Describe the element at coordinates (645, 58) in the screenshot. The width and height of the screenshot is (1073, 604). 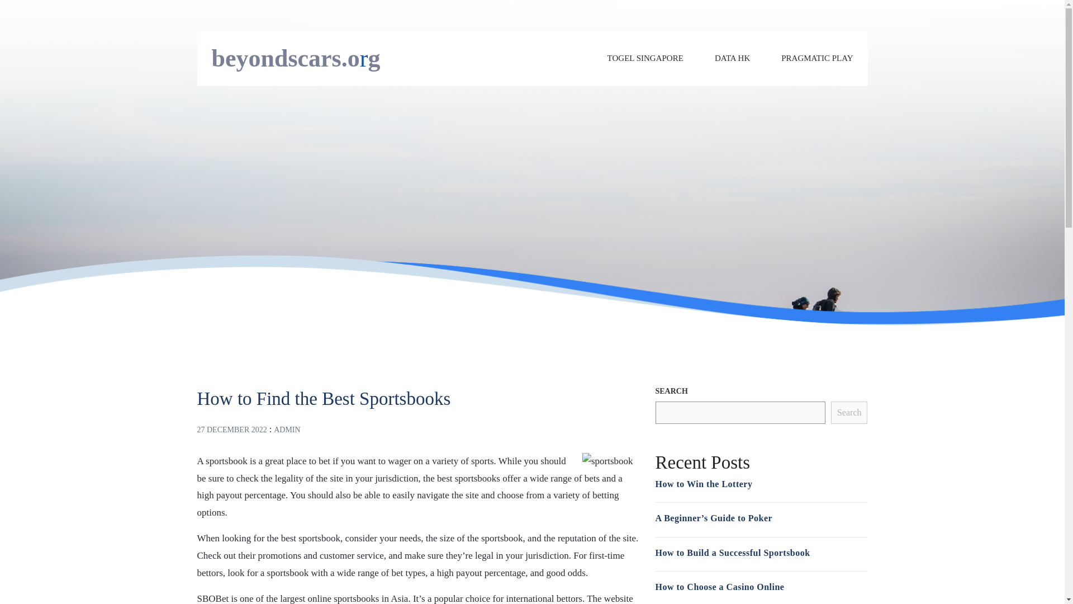
I see `TOGEL SINGAPORE` at that location.